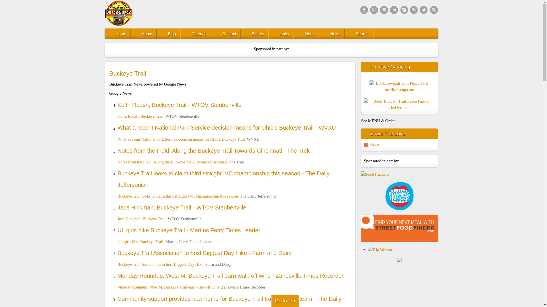 The height and width of the screenshot is (307, 547). I want to click on Skype, so click(403, 10).